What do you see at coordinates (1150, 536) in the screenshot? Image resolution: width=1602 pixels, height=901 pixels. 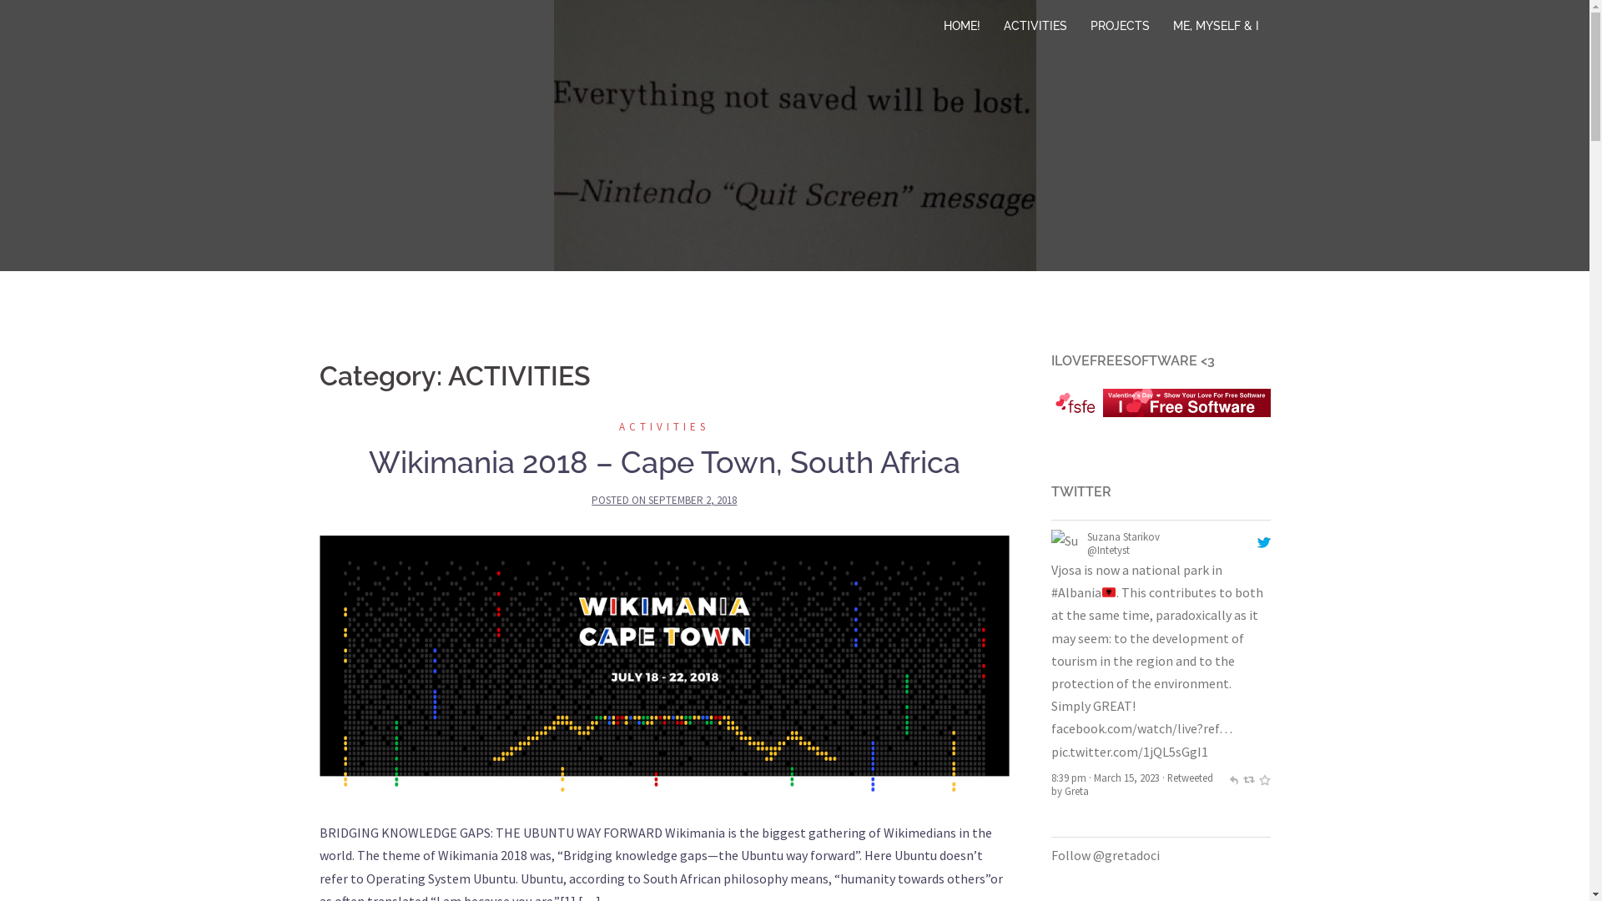 I see `@arianit@mastodon.social` at bounding box center [1150, 536].